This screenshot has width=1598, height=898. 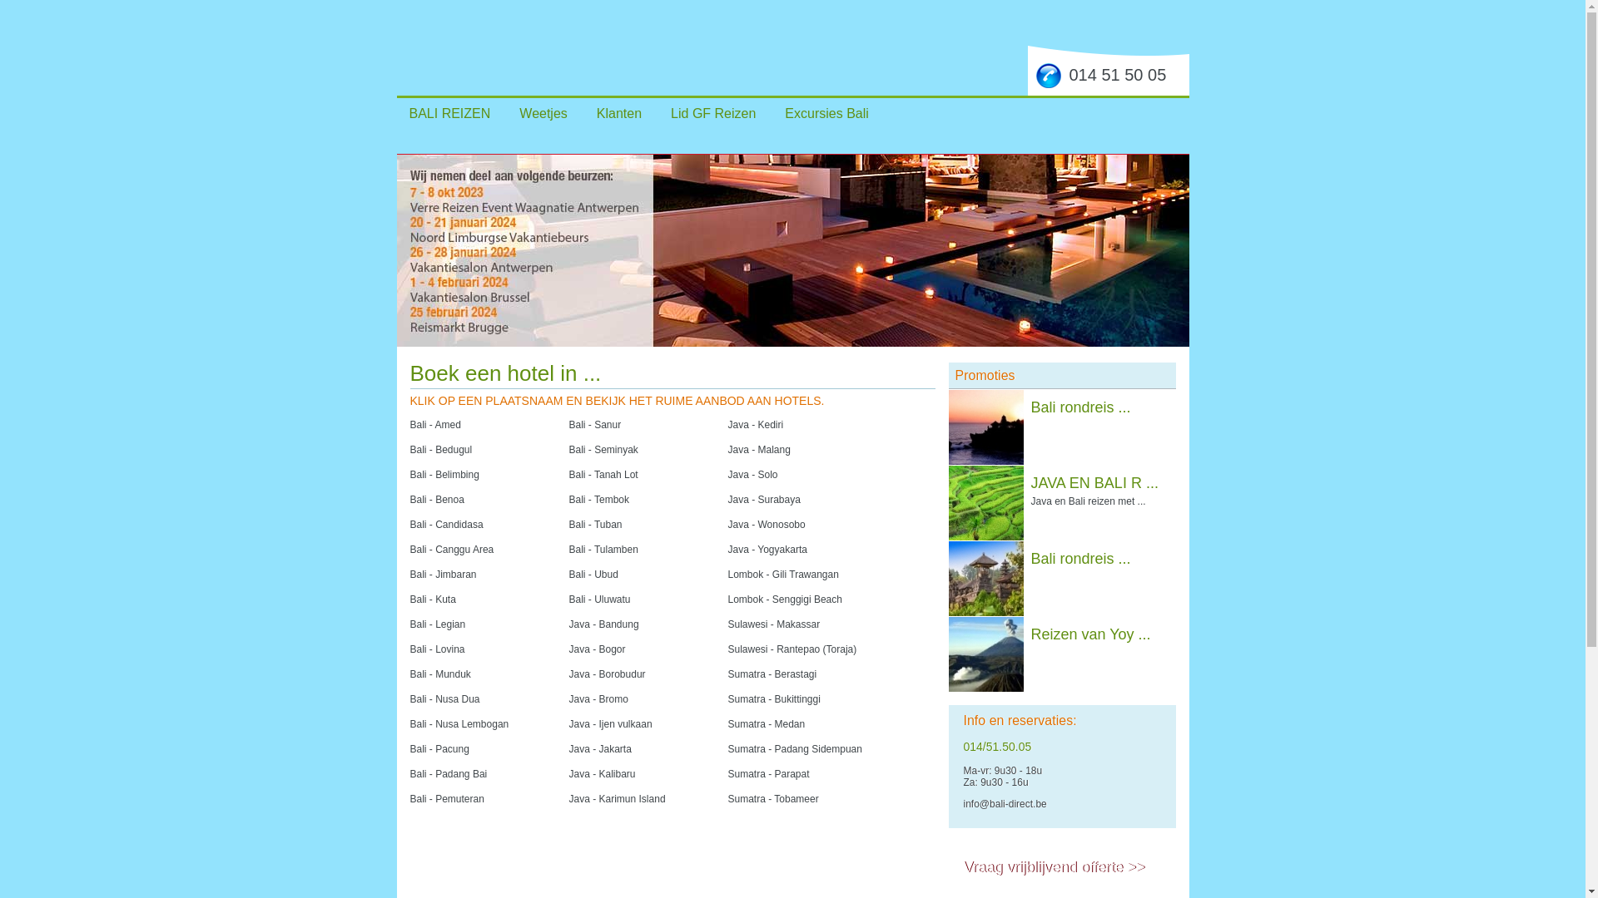 I want to click on Java - Ijen vulkaan, so click(x=611, y=723).